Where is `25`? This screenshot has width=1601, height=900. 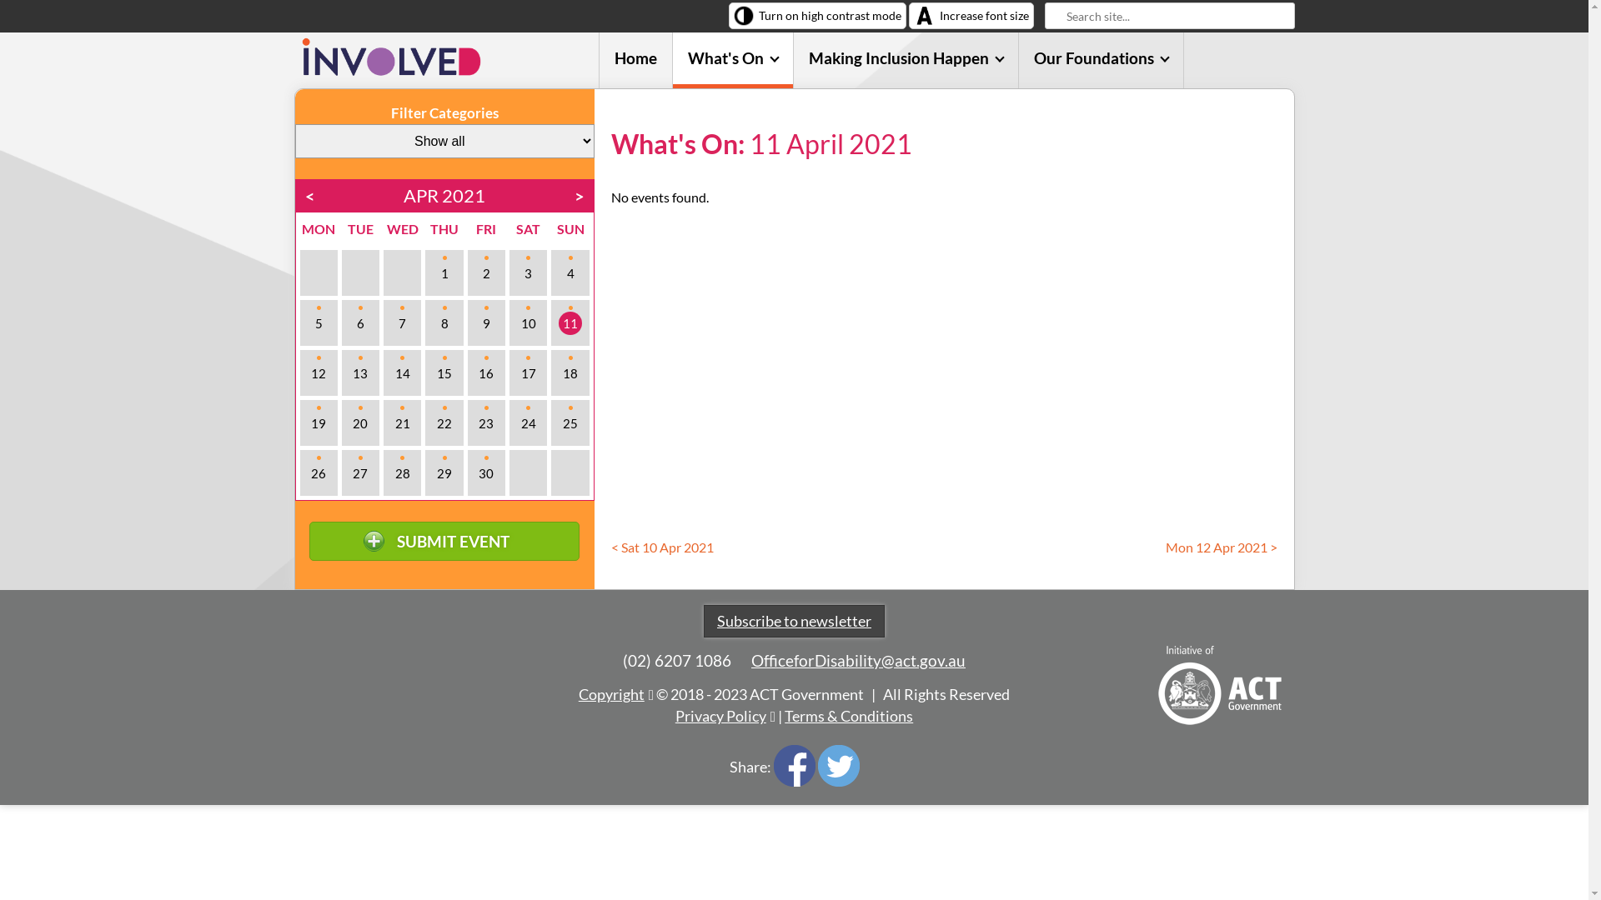 25 is located at coordinates (570, 423).